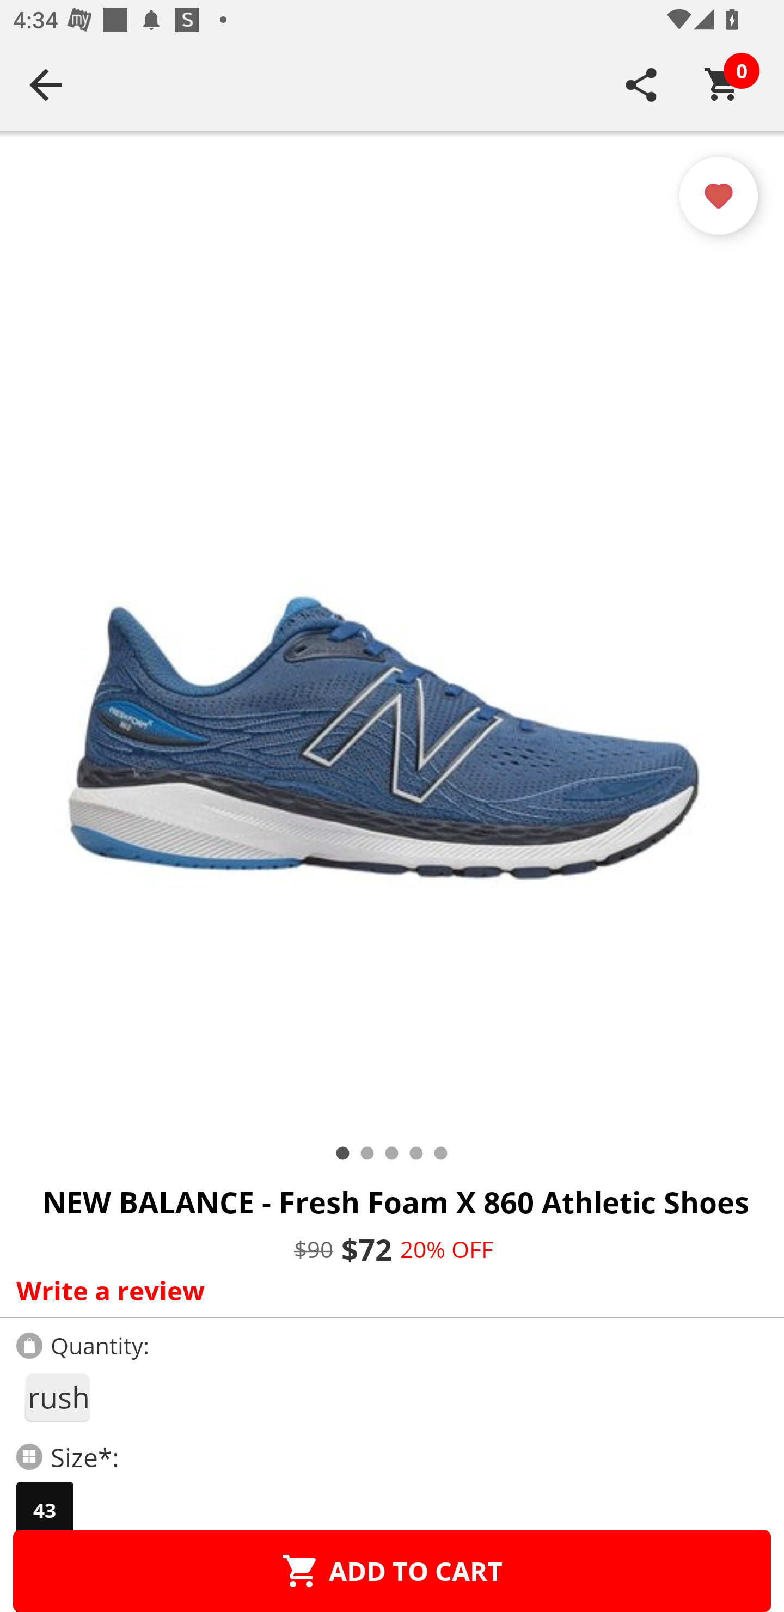 The height and width of the screenshot is (1612, 784). Describe the element at coordinates (46, 84) in the screenshot. I see `Navigate up` at that location.